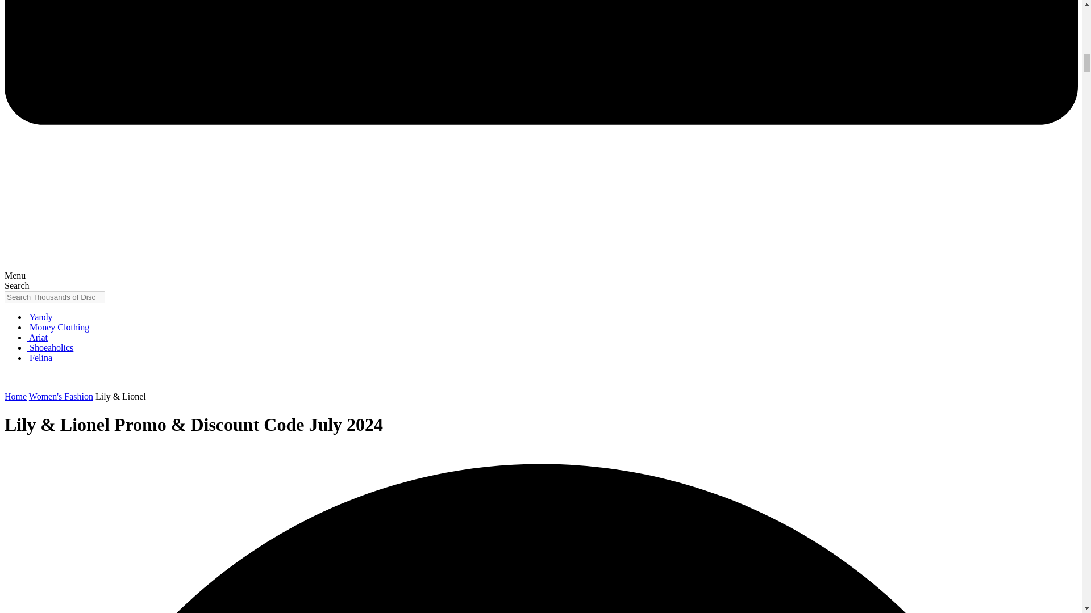  What do you see at coordinates (40, 358) in the screenshot?
I see `Felina` at bounding box center [40, 358].